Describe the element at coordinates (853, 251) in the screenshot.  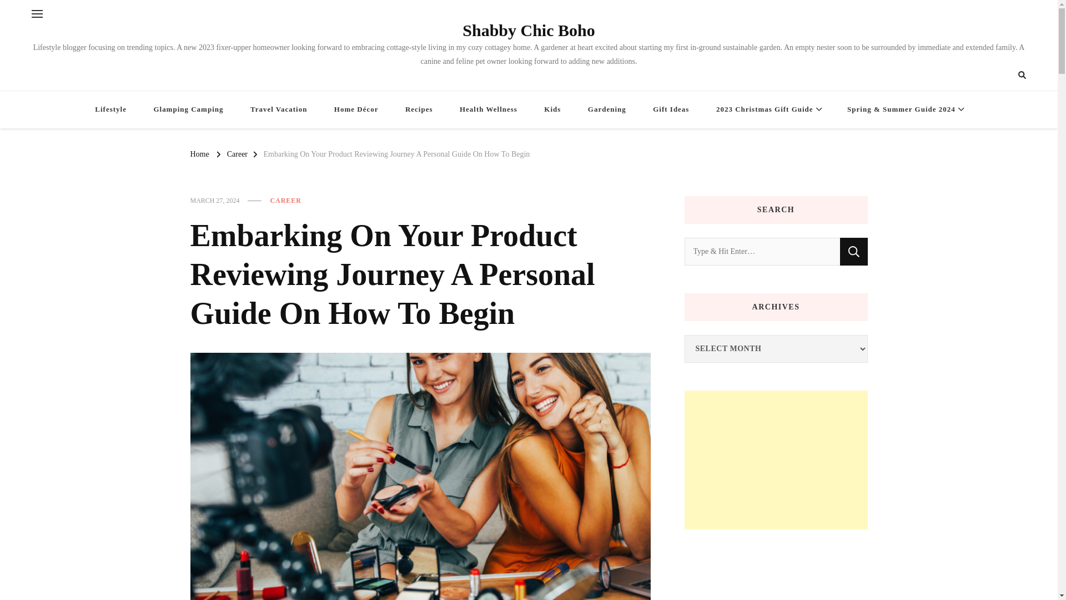
I see `Search` at that location.